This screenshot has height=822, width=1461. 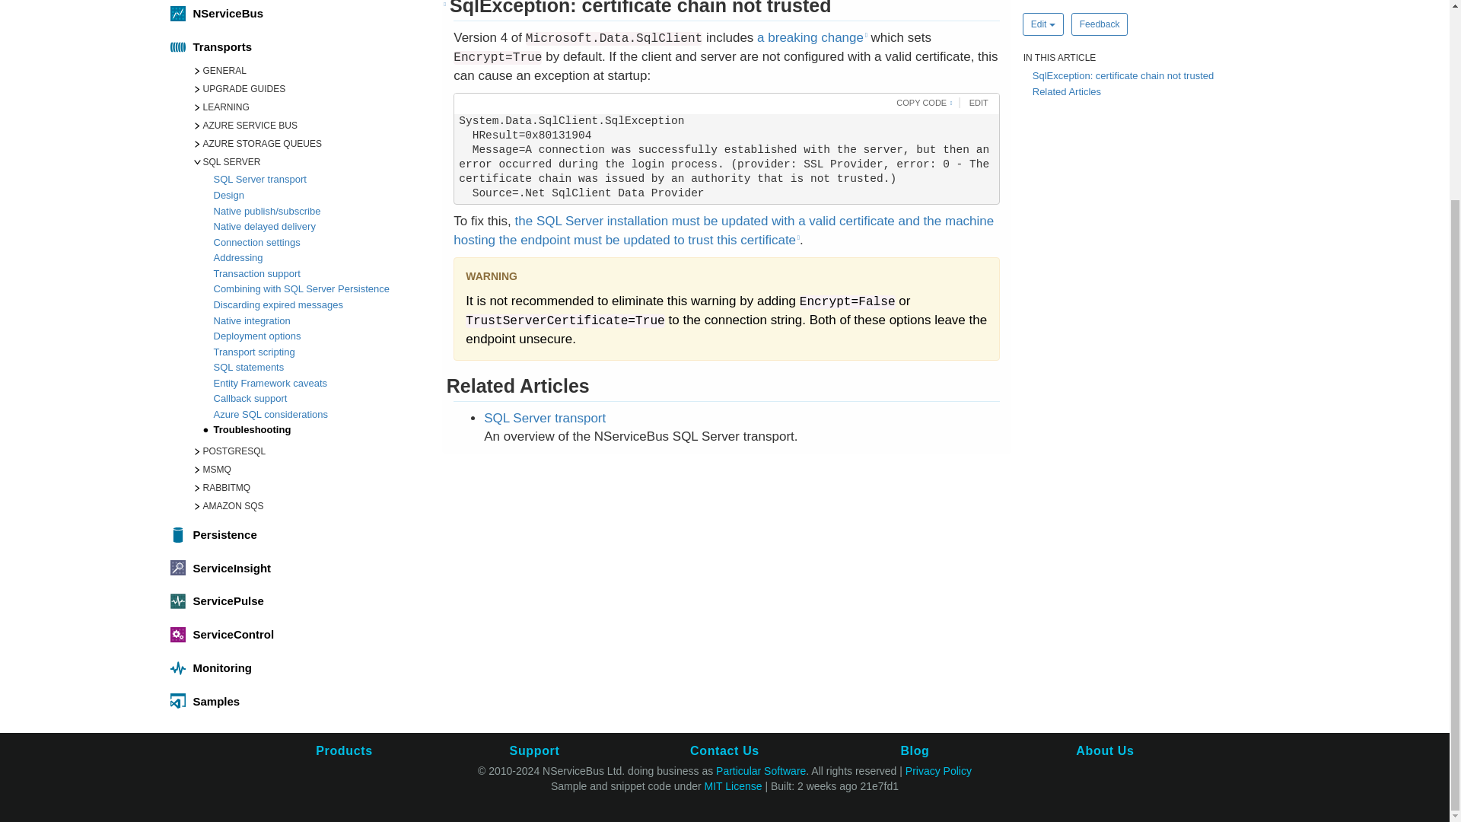 What do you see at coordinates (320, 431) in the screenshot?
I see `Troubleshooting` at bounding box center [320, 431].